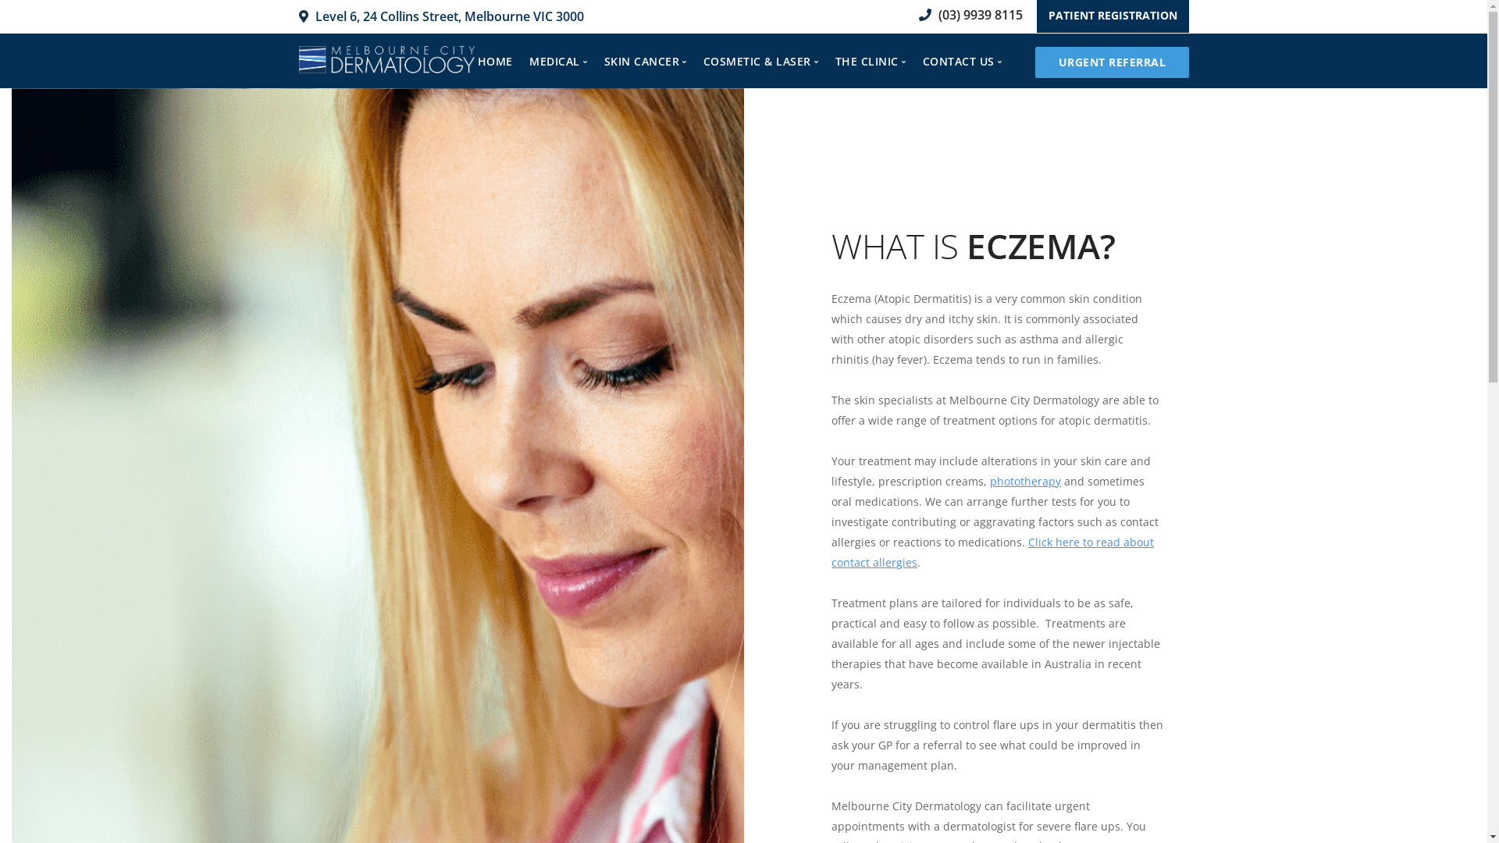 This screenshot has width=1499, height=843. I want to click on CONTACT US, so click(963, 62).